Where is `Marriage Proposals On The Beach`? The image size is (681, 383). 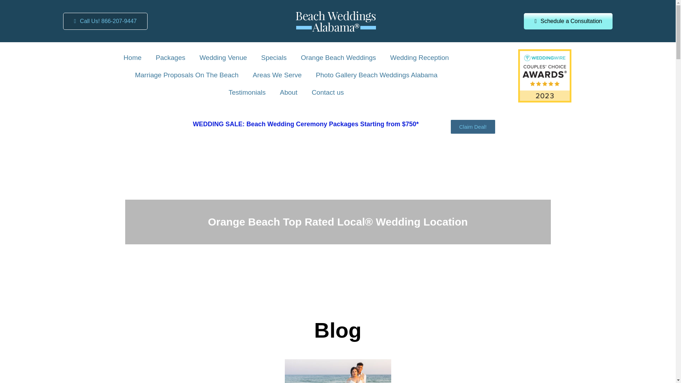
Marriage Proposals On The Beach is located at coordinates (187, 75).